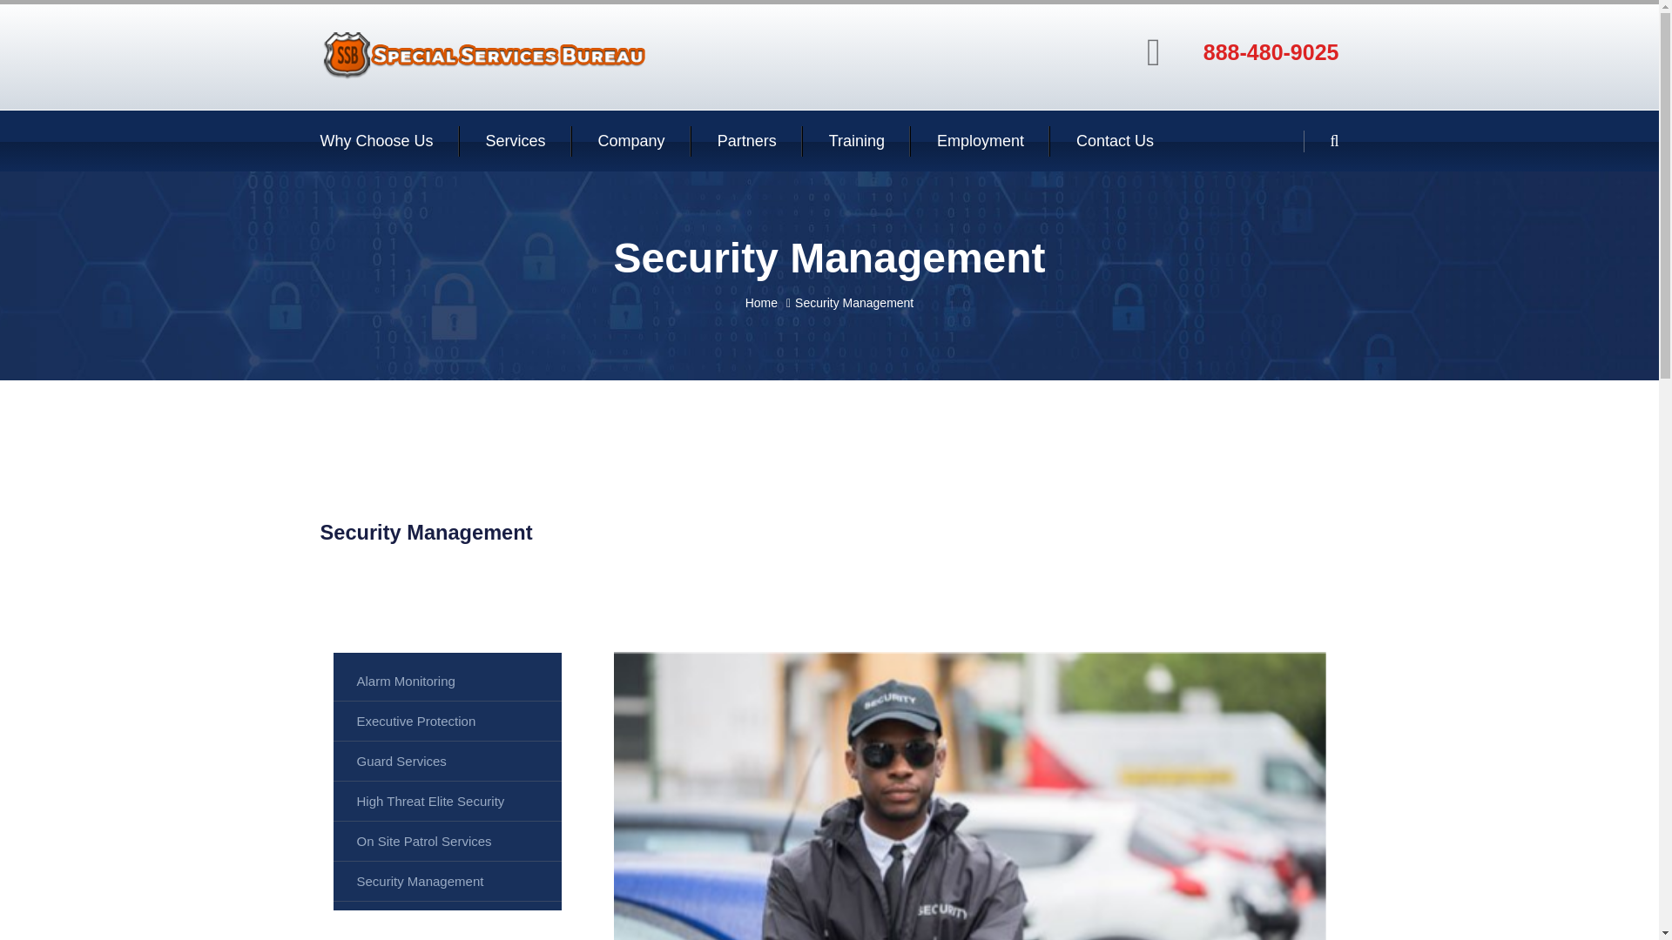  I want to click on Company, so click(632, 141).